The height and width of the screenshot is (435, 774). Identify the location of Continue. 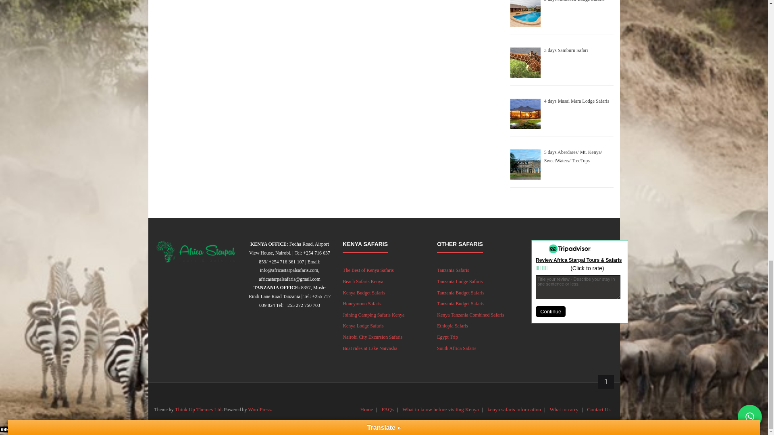
(551, 312).